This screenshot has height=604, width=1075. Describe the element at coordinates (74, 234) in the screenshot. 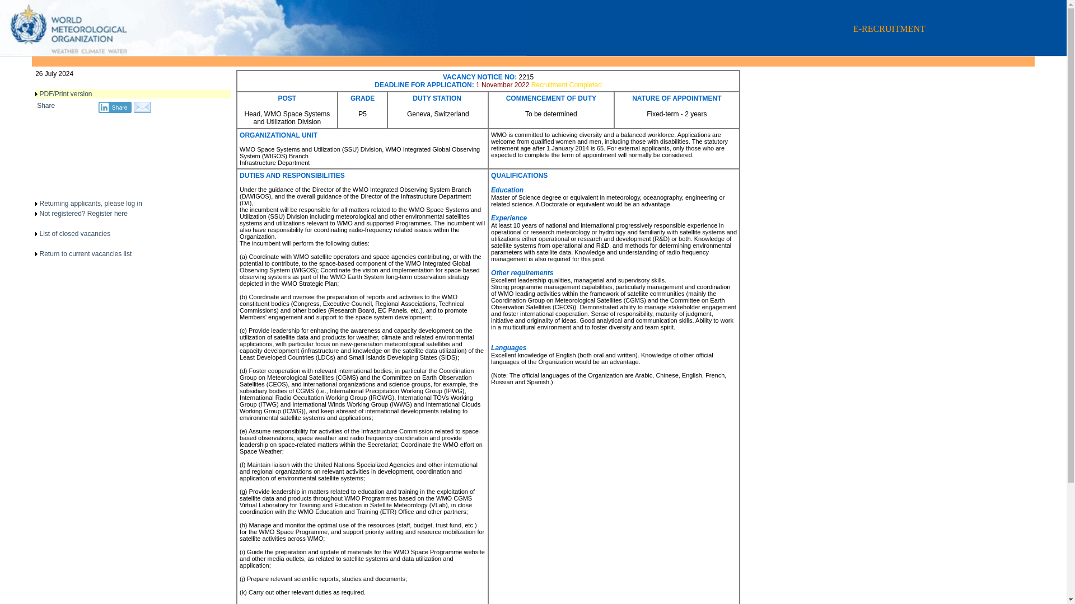

I see `List of closed vacancies` at that location.